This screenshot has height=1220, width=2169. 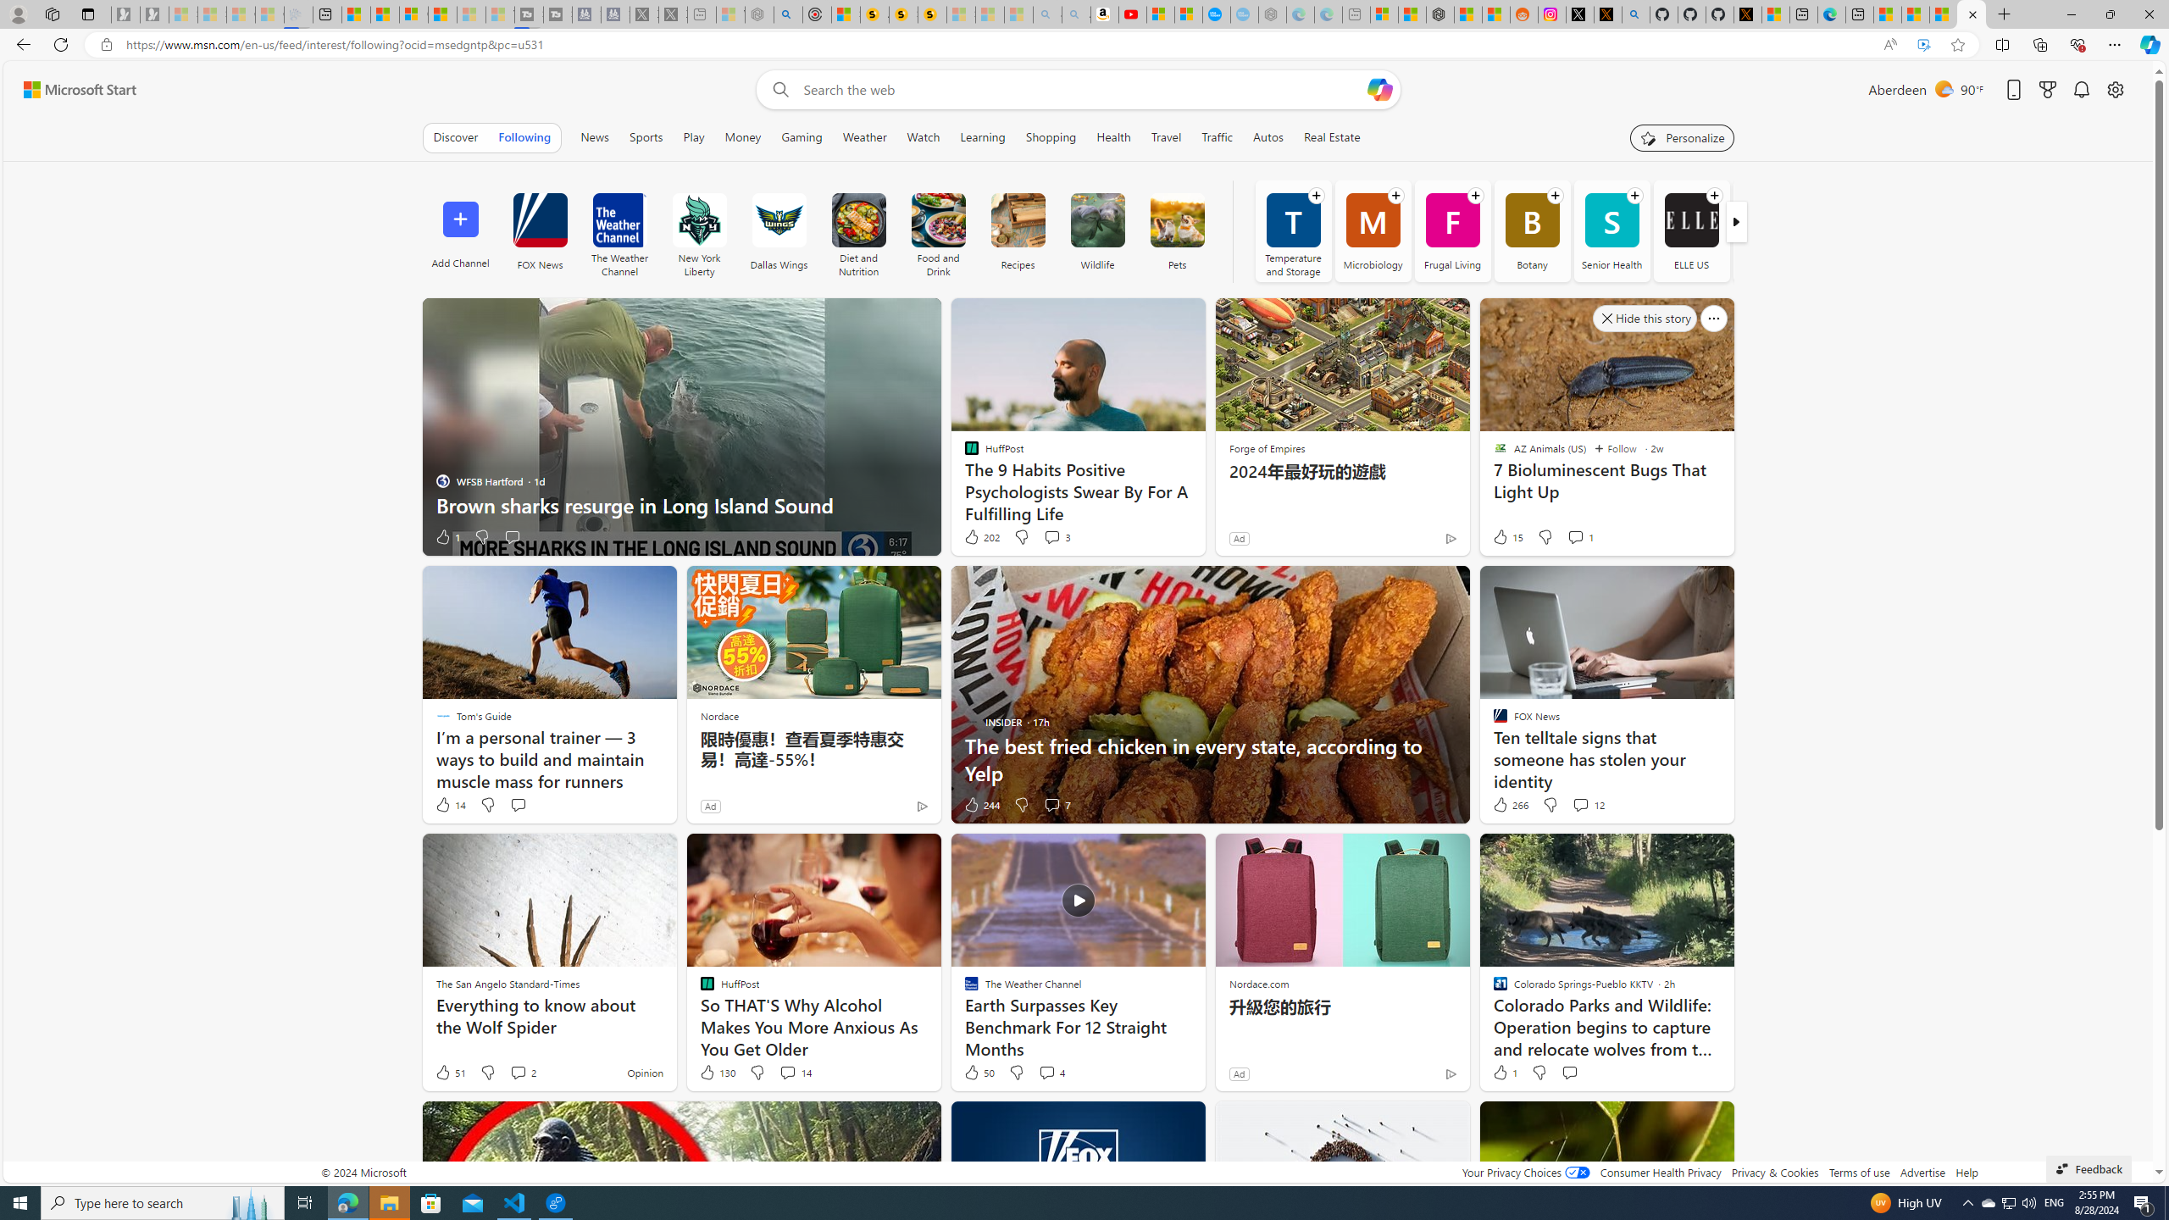 What do you see at coordinates (1176, 220) in the screenshot?
I see `Pets` at bounding box center [1176, 220].